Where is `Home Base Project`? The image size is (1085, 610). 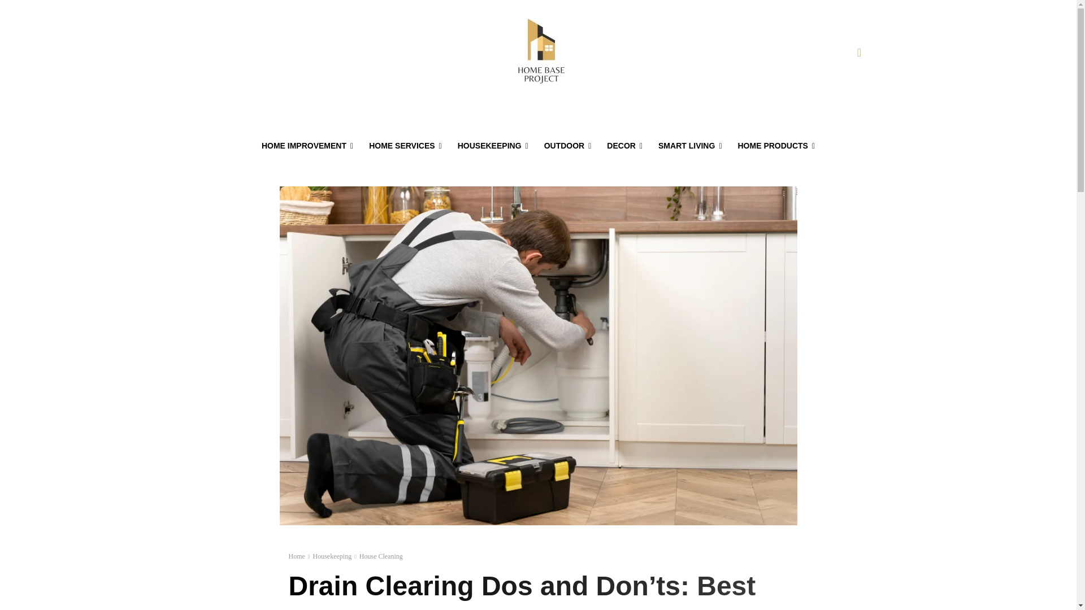 Home Base Project is located at coordinates (540, 53).